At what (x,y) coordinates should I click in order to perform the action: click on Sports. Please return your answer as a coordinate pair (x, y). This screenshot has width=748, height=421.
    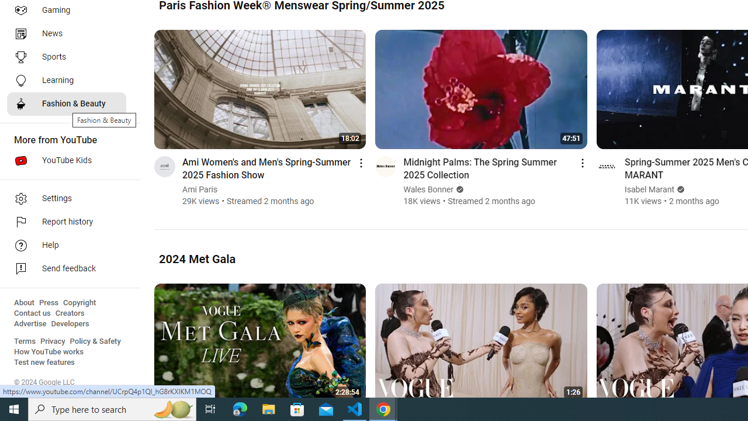
    Looking at the image, I should click on (67, 57).